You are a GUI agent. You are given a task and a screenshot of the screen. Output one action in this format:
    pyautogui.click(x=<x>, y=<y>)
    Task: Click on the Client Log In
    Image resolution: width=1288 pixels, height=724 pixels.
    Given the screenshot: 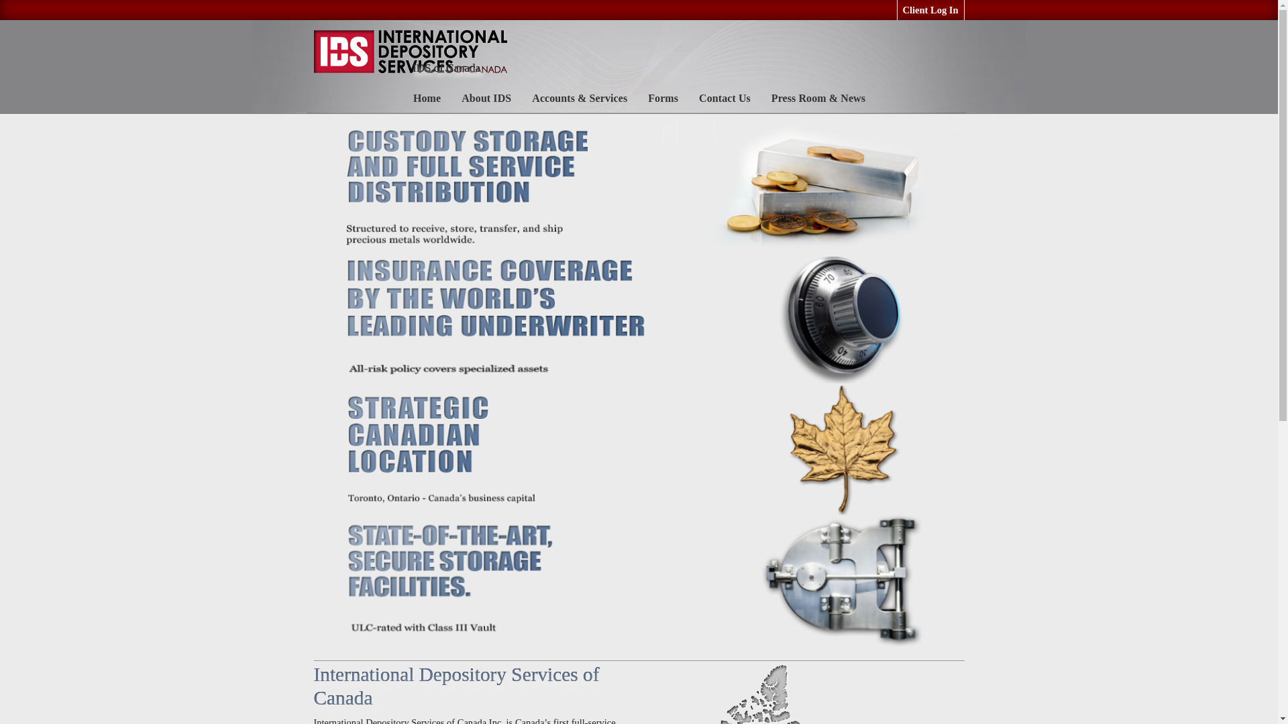 What is the action you would take?
    pyautogui.click(x=930, y=10)
    